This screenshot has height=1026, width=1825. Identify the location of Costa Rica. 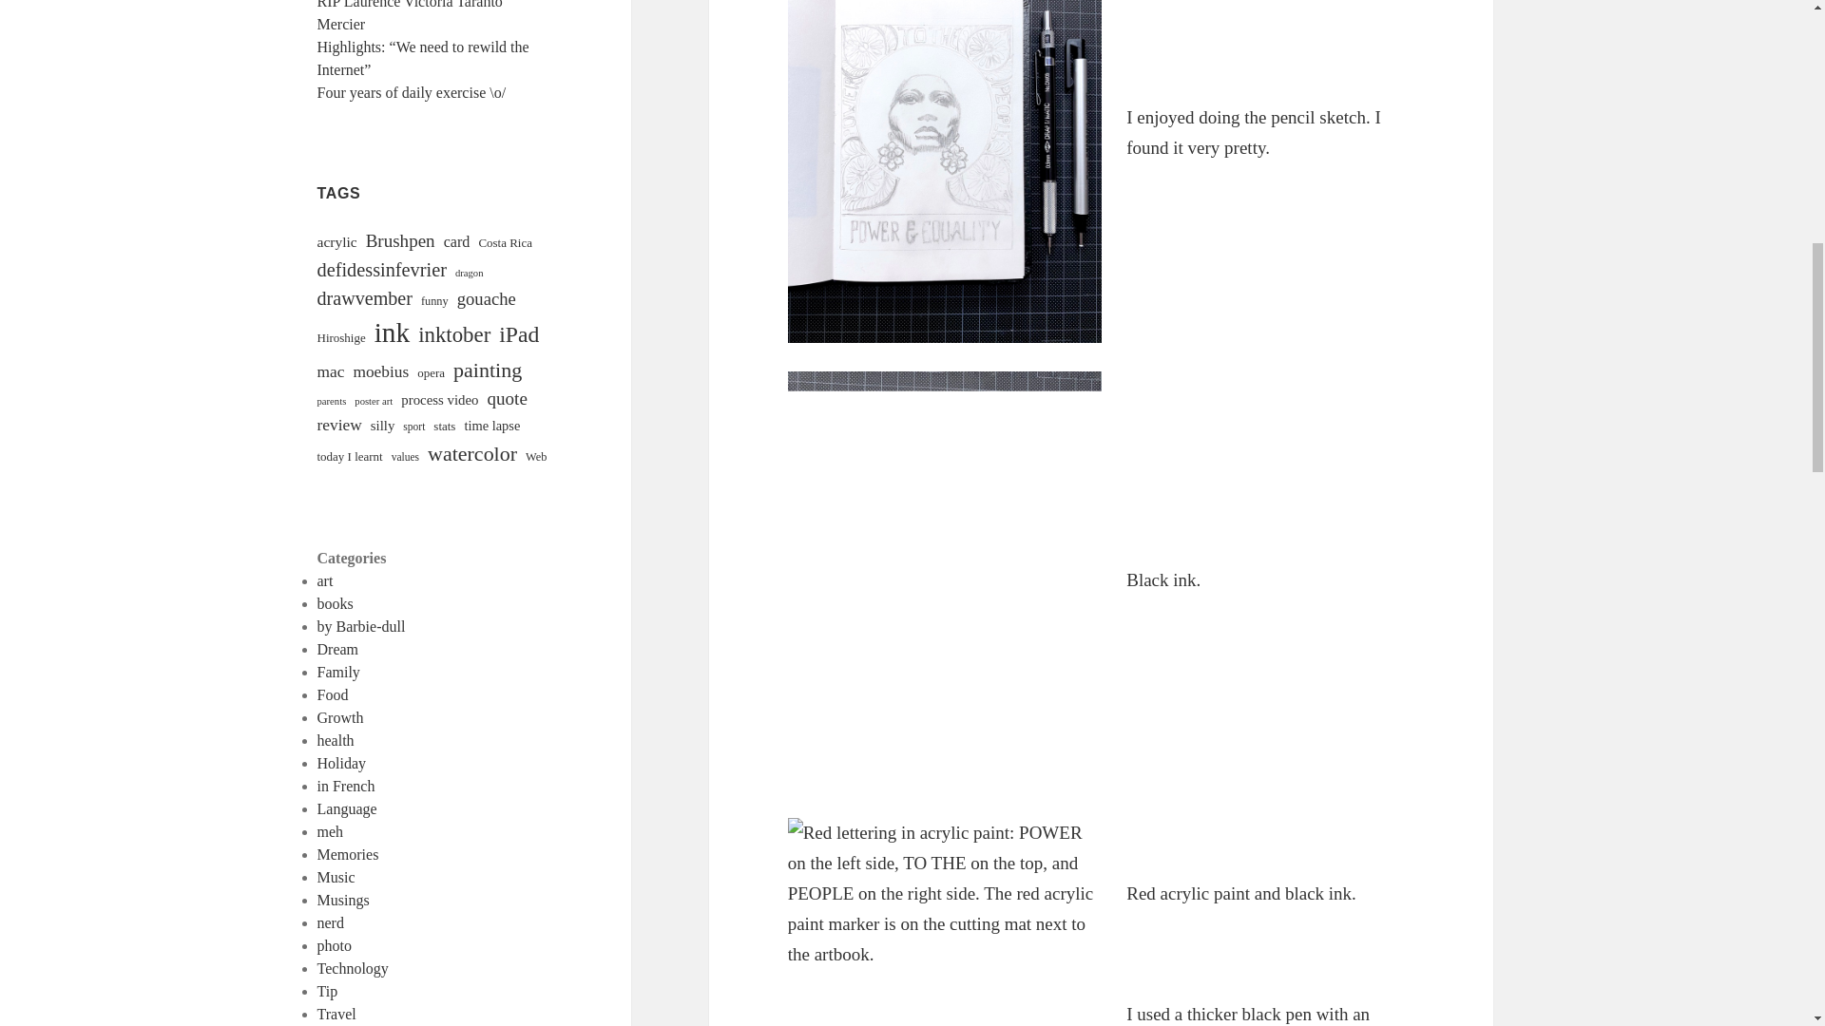
(506, 242).